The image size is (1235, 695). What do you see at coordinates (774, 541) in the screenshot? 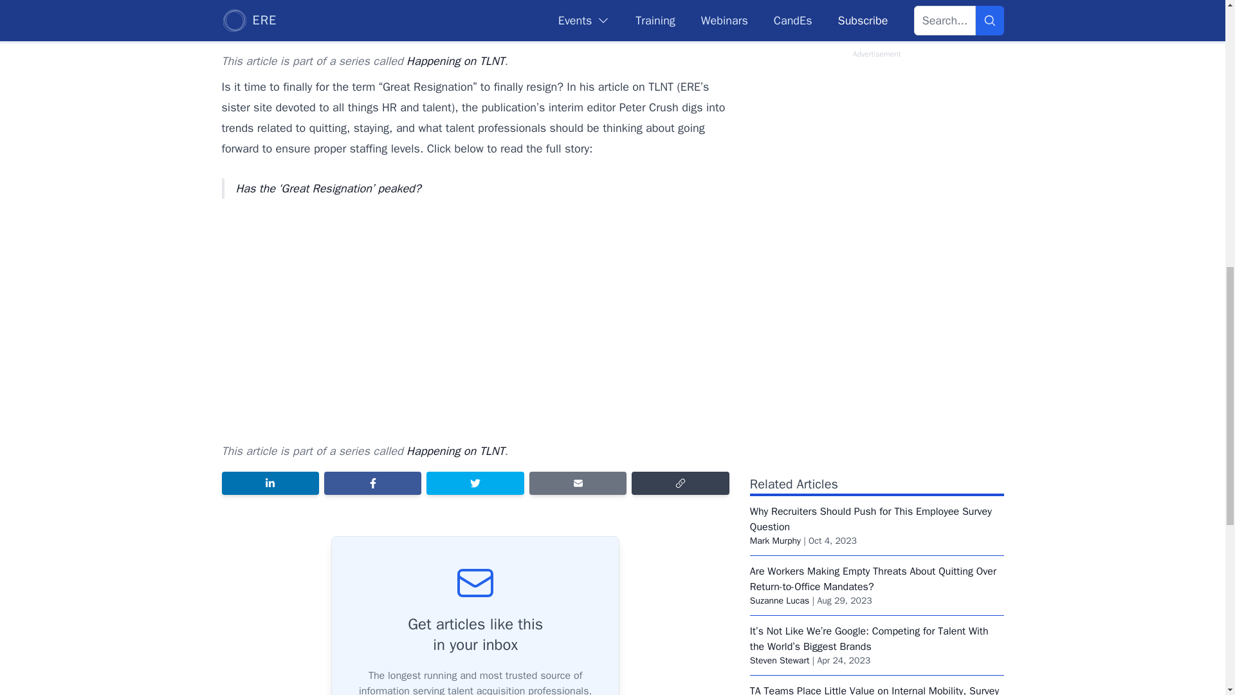
I see `Mark Murphy` at bounding box center [774, 541].